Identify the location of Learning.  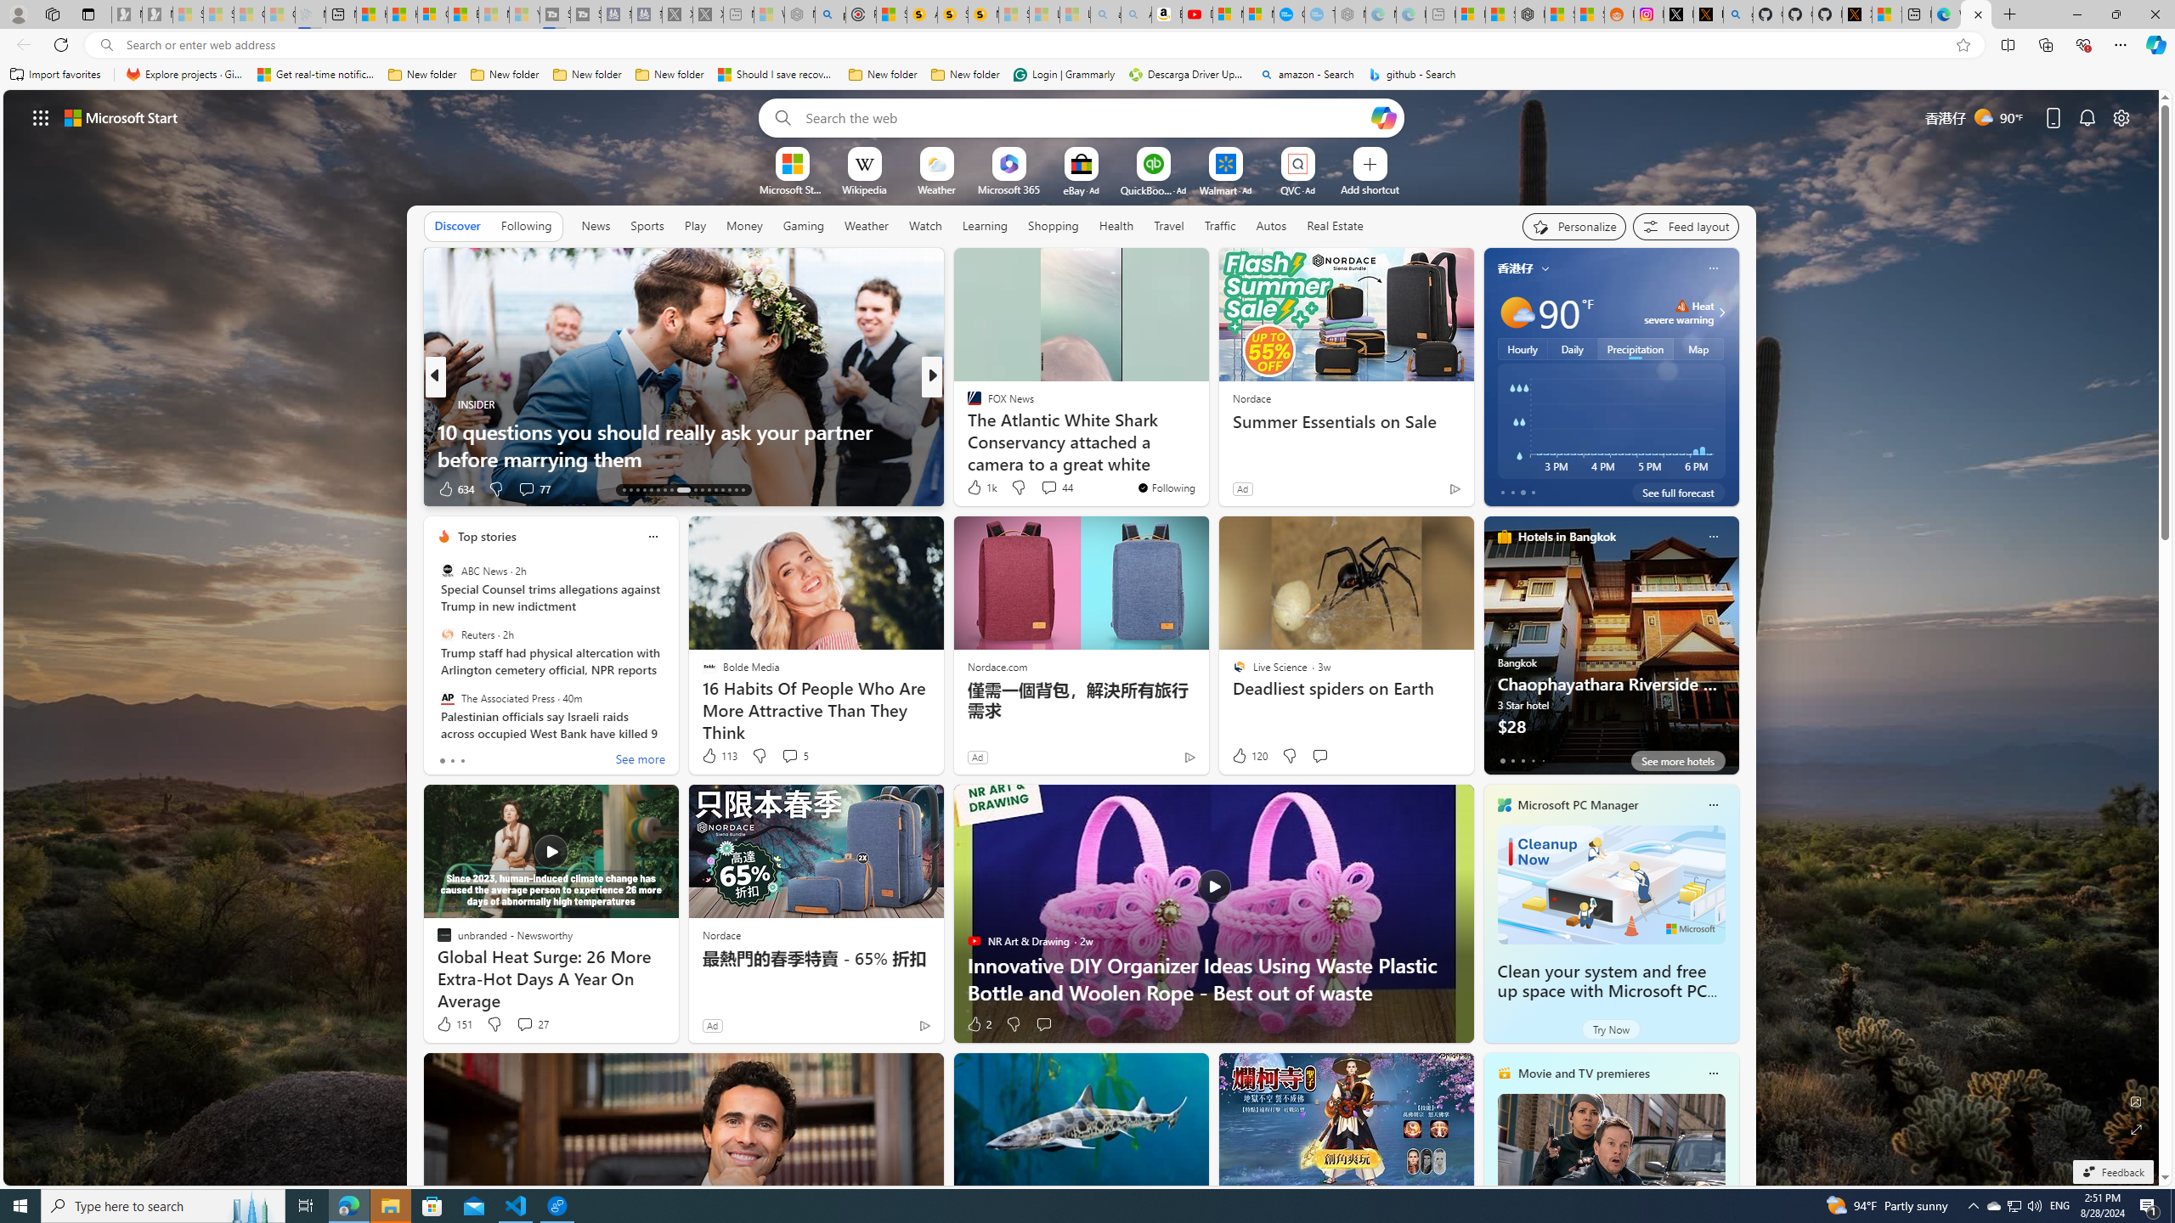
(986, 226).